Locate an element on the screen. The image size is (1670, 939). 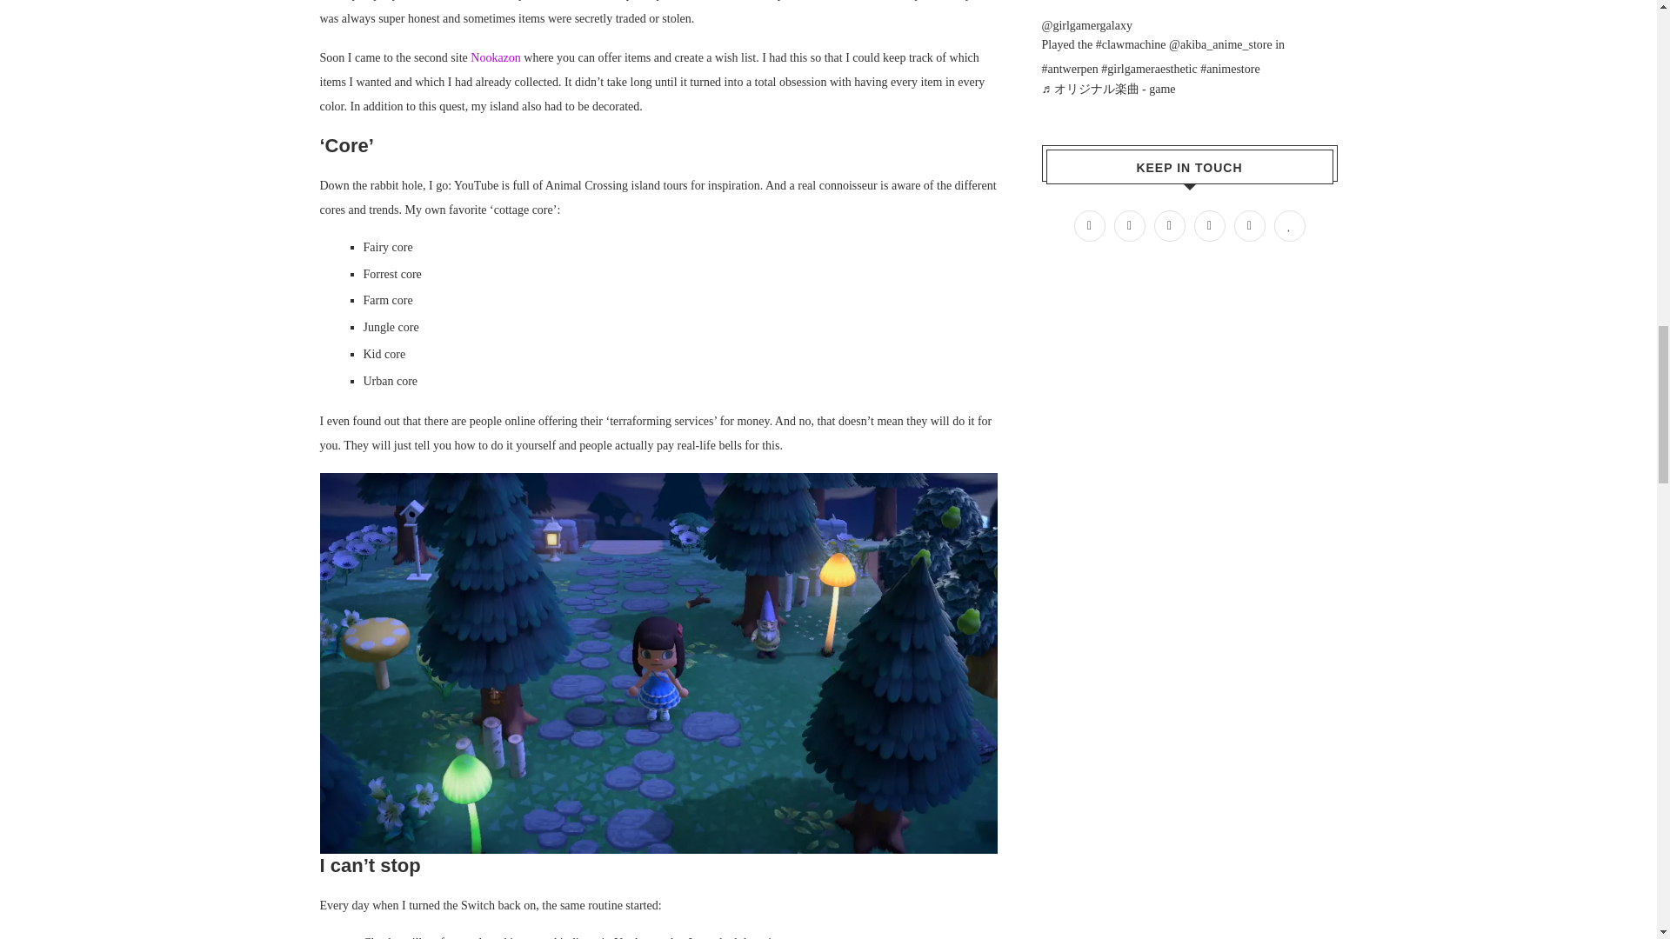
animestore is located at coordinates (1230, 70).